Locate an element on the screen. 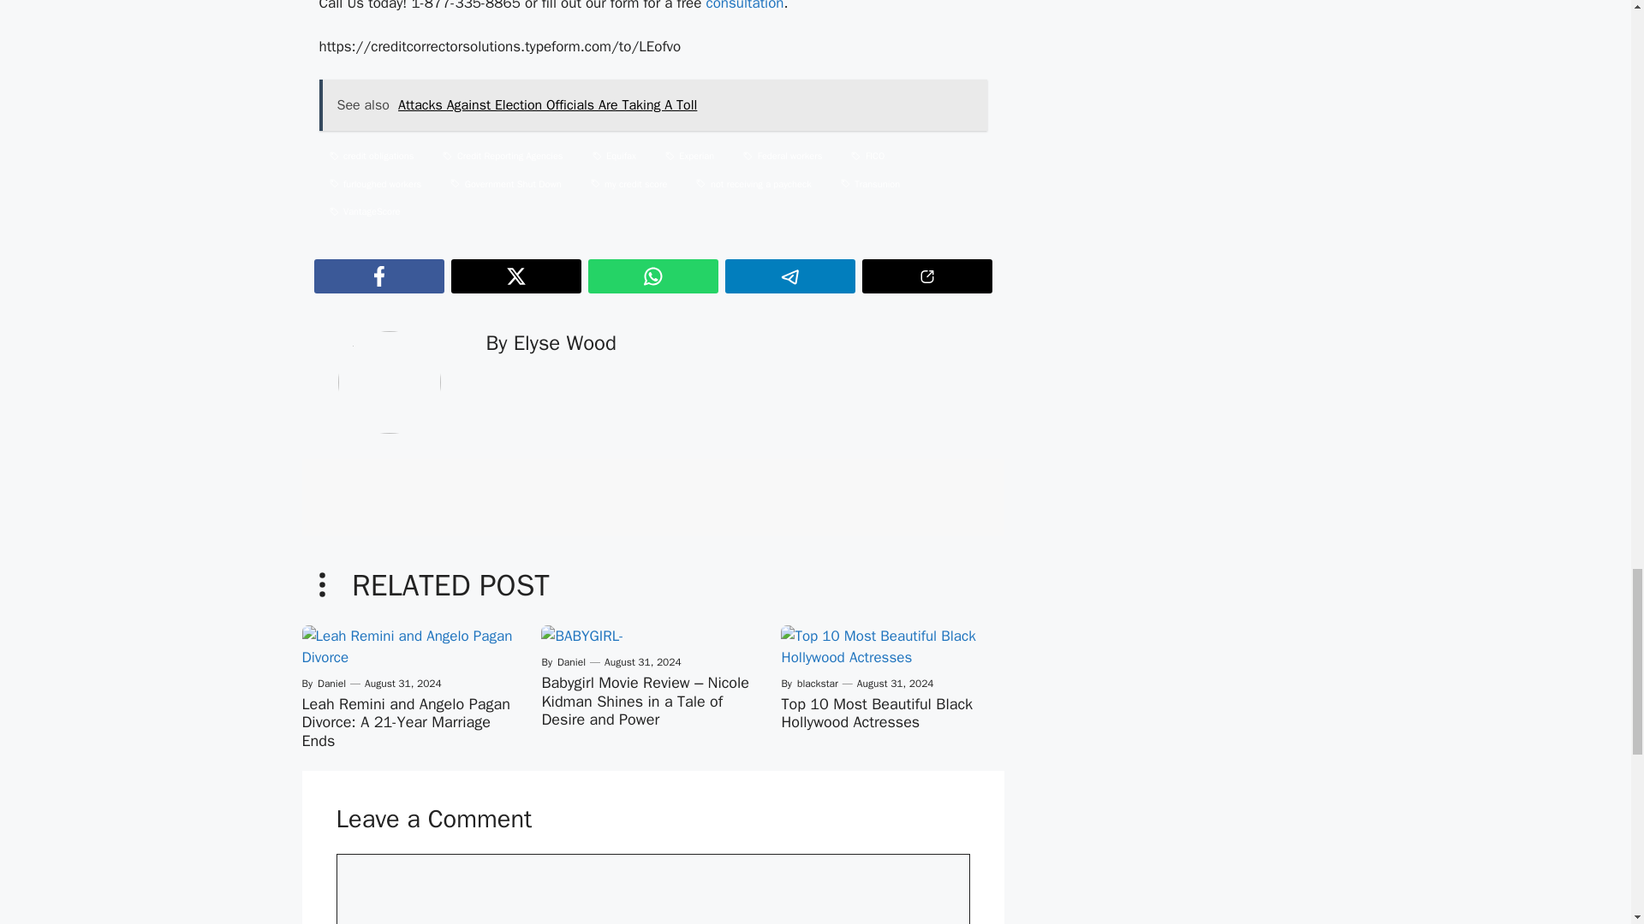  Experian is located at coordinates (689, 156).